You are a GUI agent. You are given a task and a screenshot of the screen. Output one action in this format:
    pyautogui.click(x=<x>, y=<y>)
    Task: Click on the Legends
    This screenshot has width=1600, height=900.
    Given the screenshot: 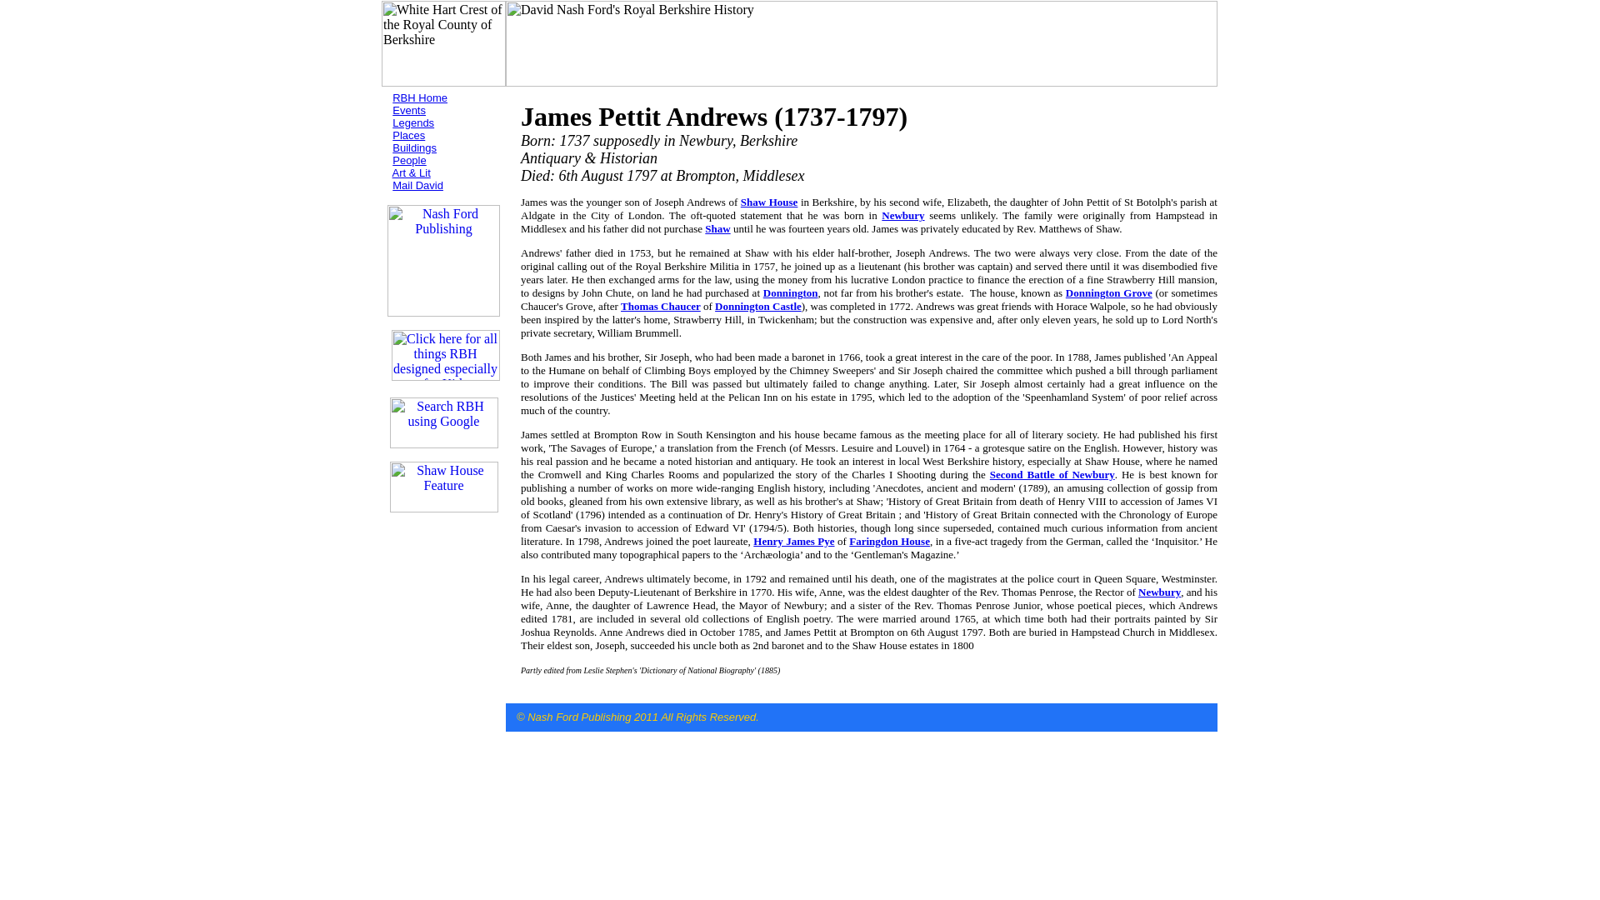 What is the action you would take?
    pyautogui.click(x=412, y=123)
    